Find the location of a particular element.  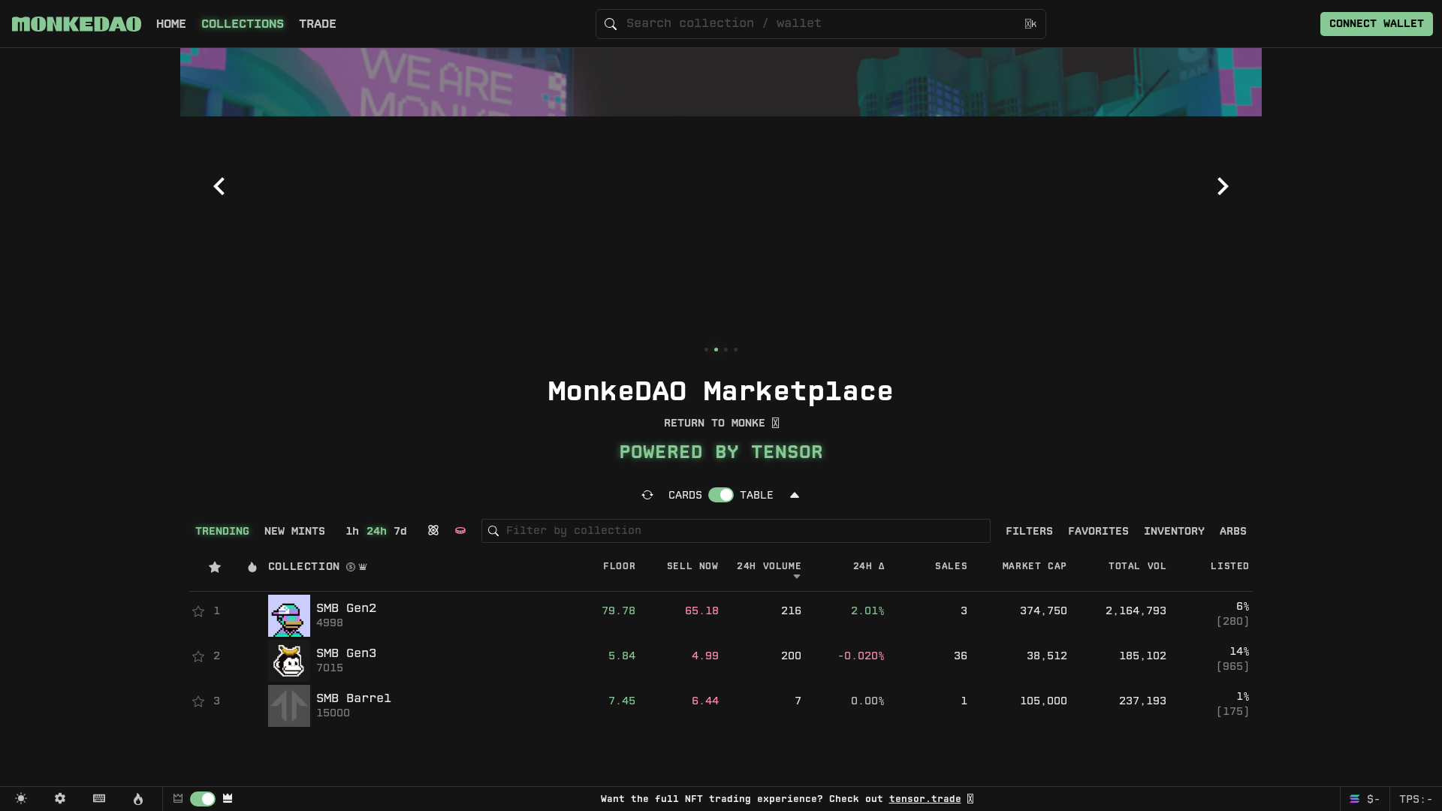

2.01% is located at coordinates (846, 611).